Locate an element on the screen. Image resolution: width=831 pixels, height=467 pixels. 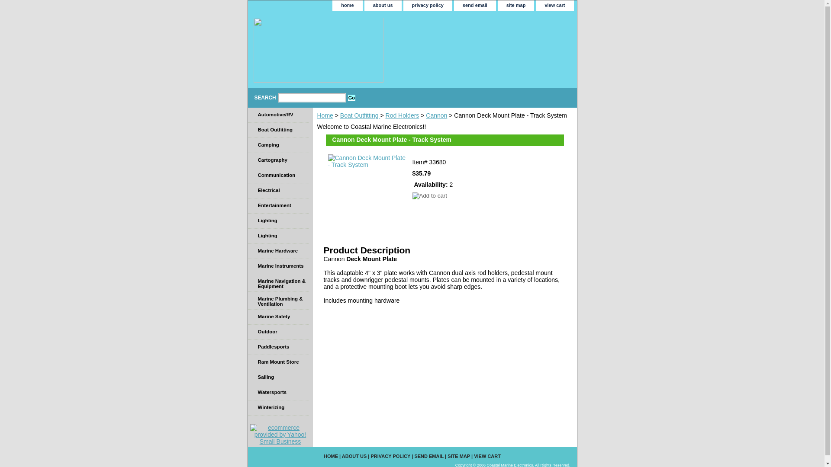
Lighting  is located at coordinates (278, 221).